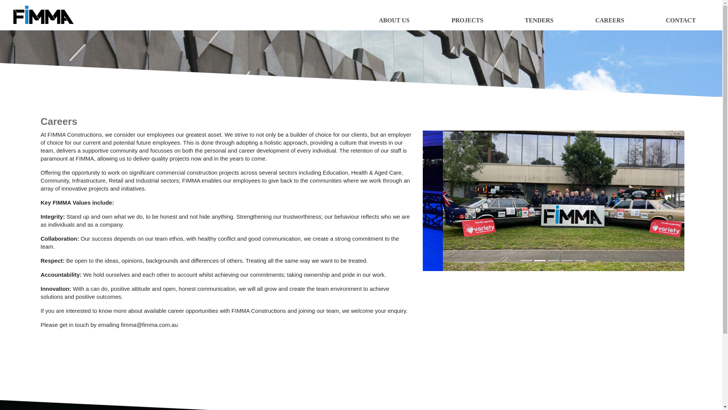 This screenshot has height=410, width=728. I want to click on CONTACT, so click(681, 23).